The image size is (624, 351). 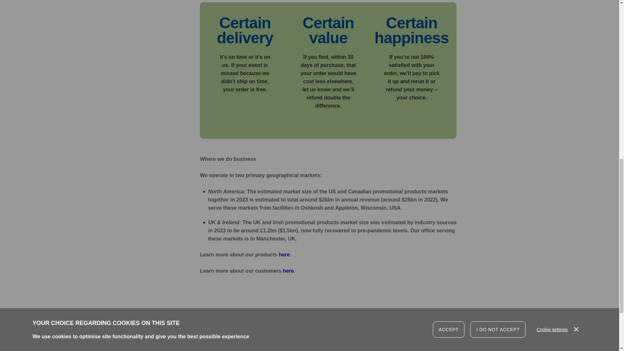 I want to click on Our products, so click(x=284, y=254).